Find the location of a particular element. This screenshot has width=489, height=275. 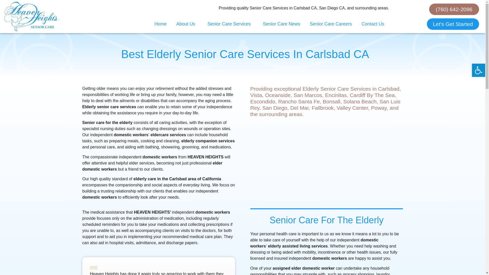

Contact Us is located at coordinates (372, 24).